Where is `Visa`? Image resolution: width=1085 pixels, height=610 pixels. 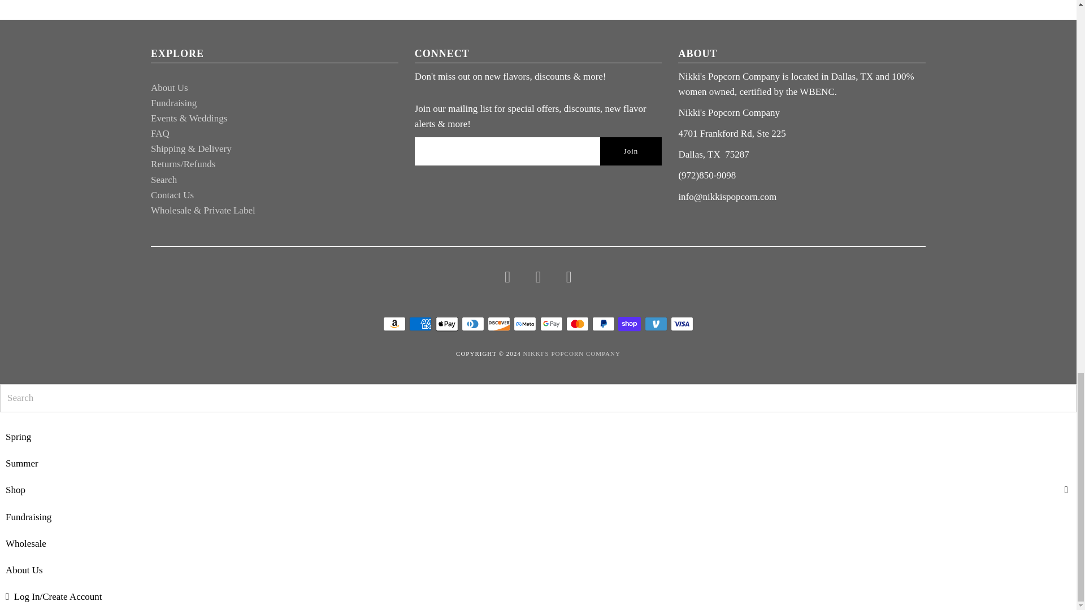 Visa is located at coordinates (682, 324).